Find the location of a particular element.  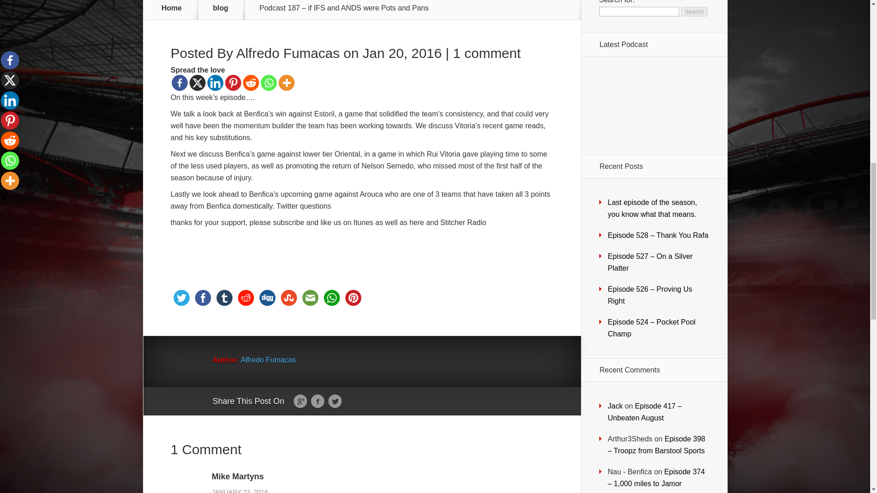

Reddit is located at coordinates (250, 83).